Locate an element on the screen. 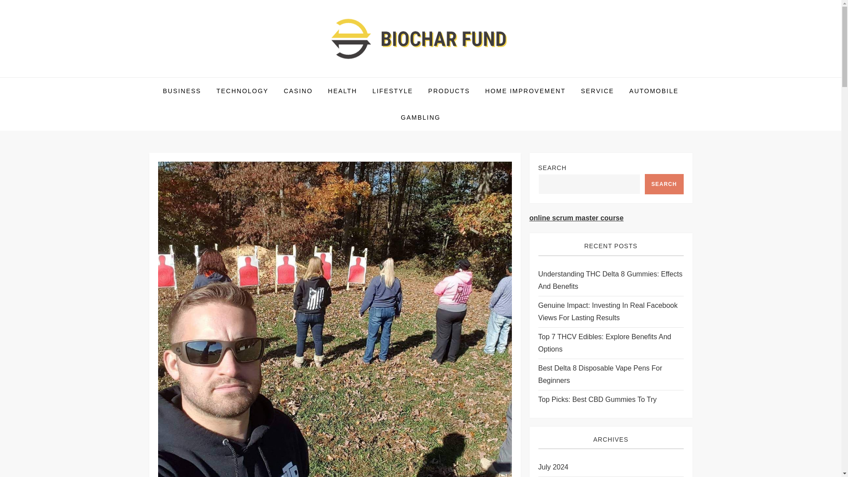 This screenshot has width=848, height=477. online scrum master course is located at coordinates (576, 218).